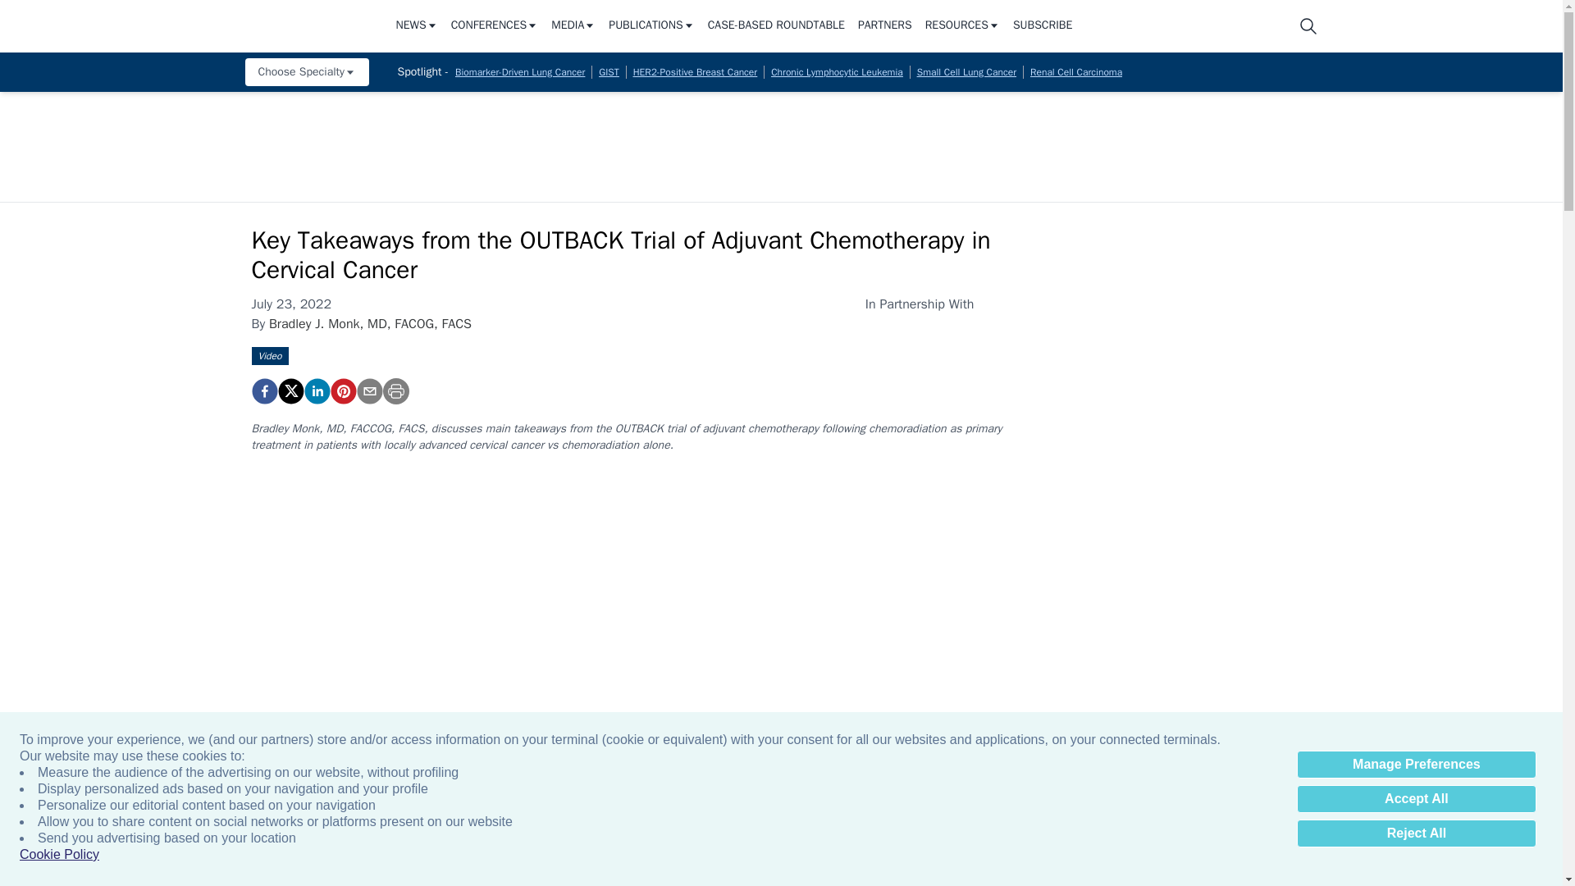  Describe the element at coordinates (1416, 799) in the screenshot. I see `Accept All` at that location.